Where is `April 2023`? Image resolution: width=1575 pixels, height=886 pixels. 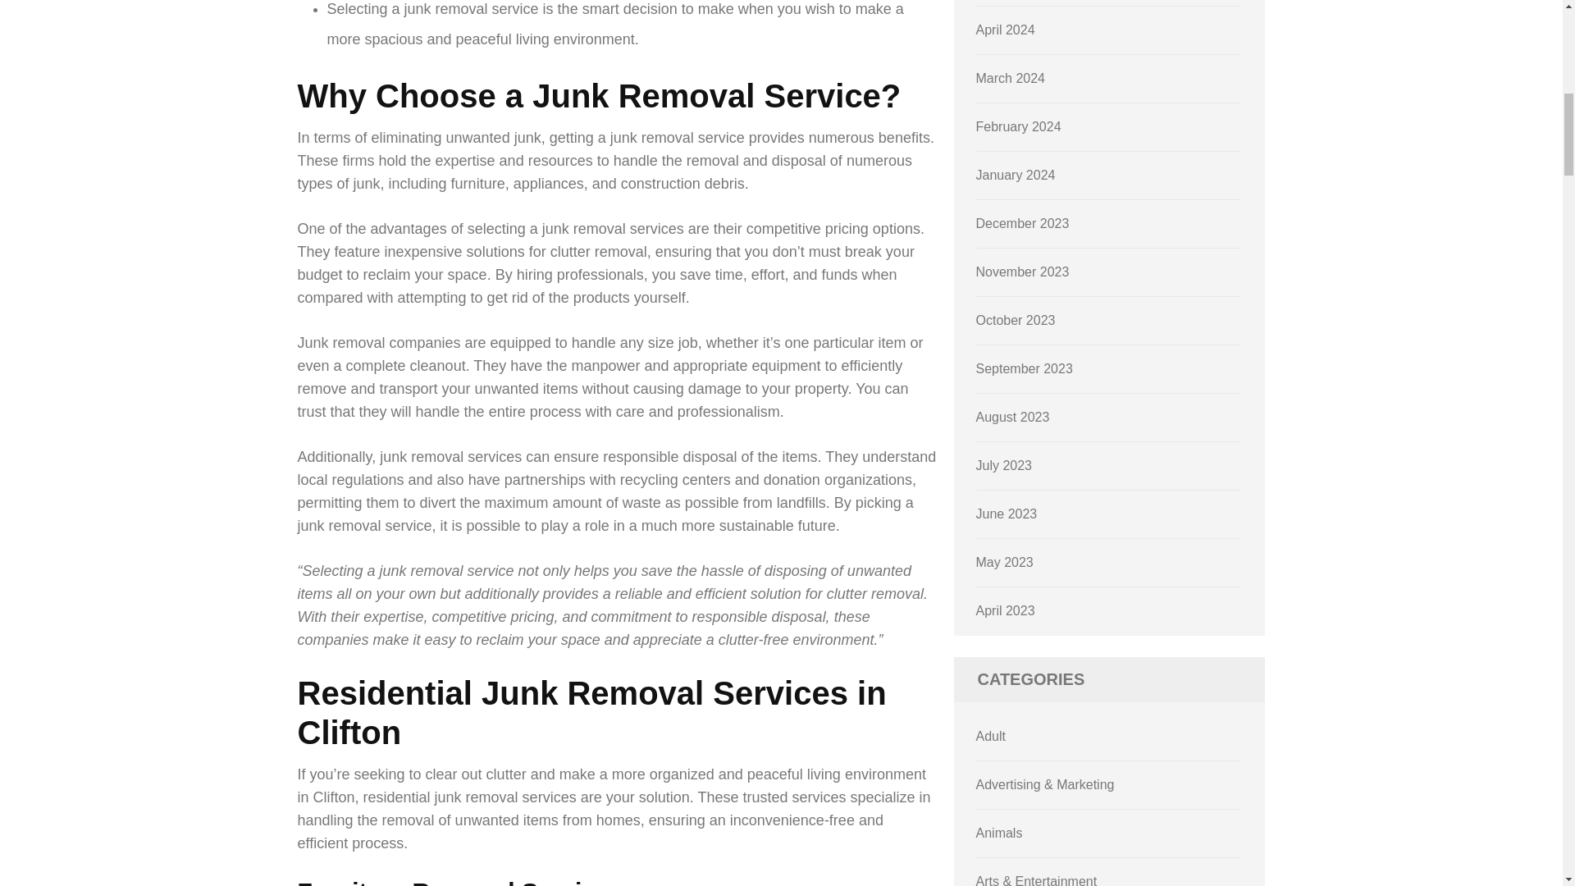
April 2023 is located at coordinates (1006, 610).